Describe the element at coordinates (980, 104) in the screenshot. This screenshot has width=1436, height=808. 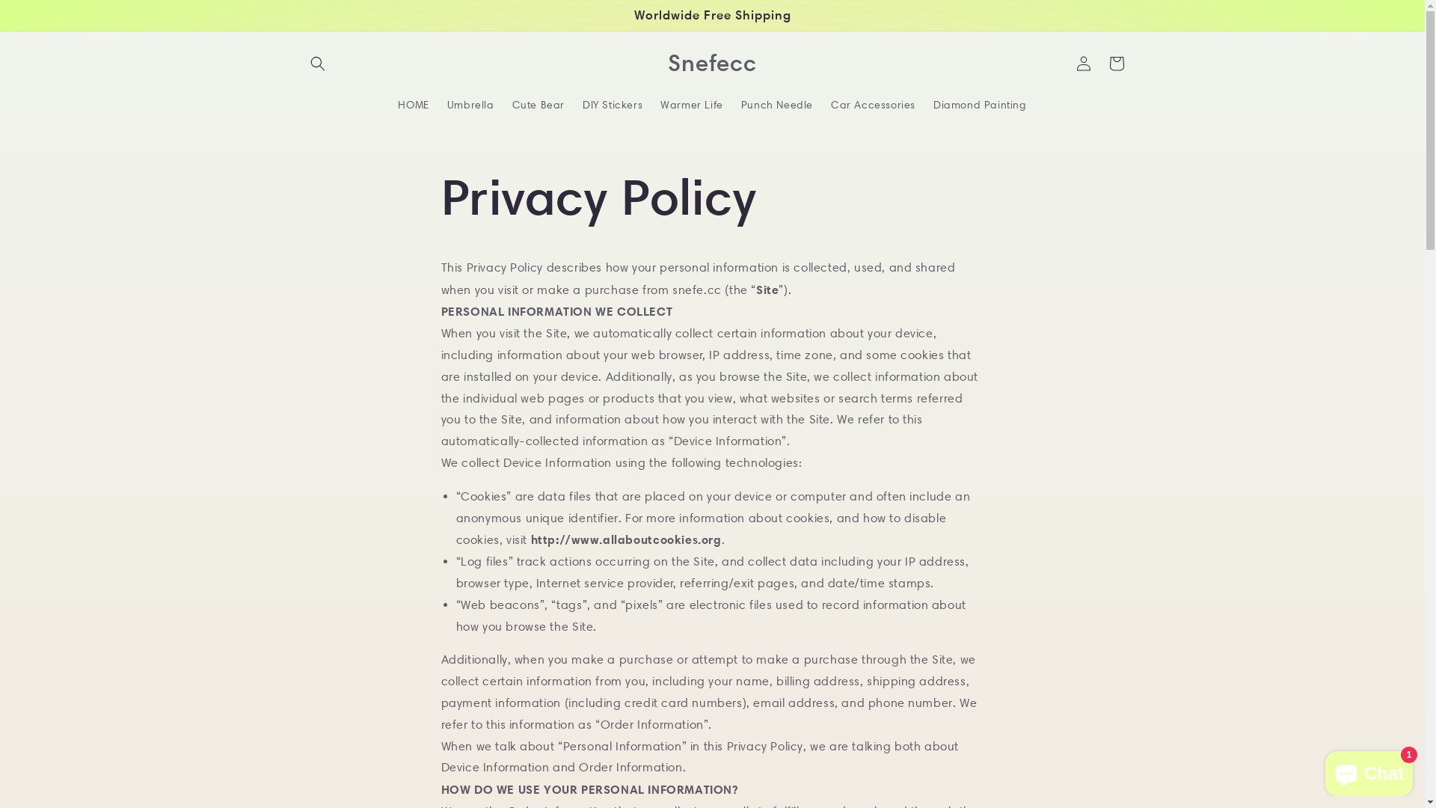
I see `Diamond Painting` at that location.